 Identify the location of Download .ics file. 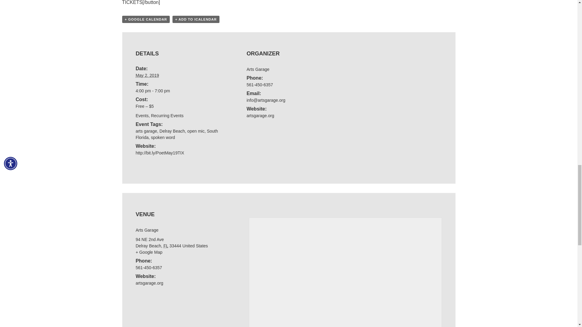
(196, 19).